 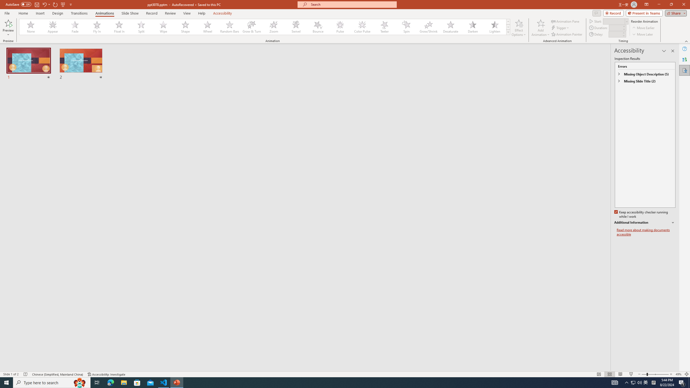 What do you see at coordinates (252, 27) in the screenshot?
I see `Grow & Turn` at bounding box center [252, 27].